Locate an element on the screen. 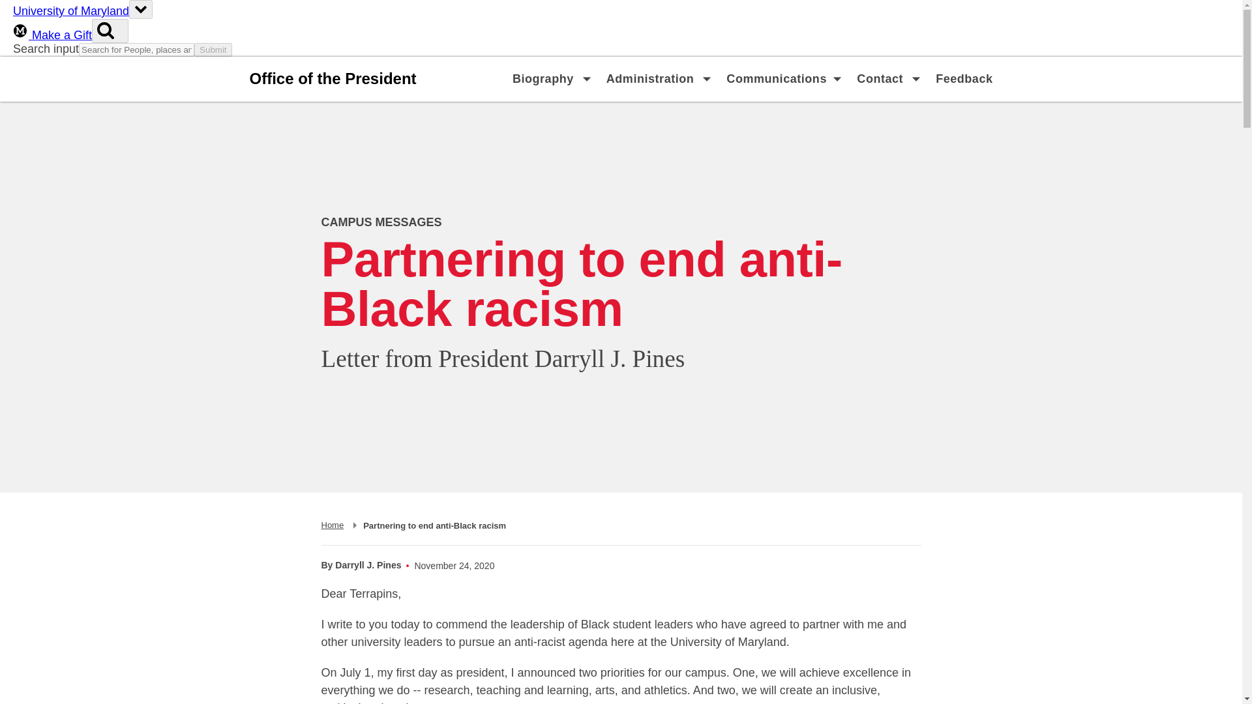 This screenshot has width=1252, height=704. Administration is located at coordinates (650, 80).